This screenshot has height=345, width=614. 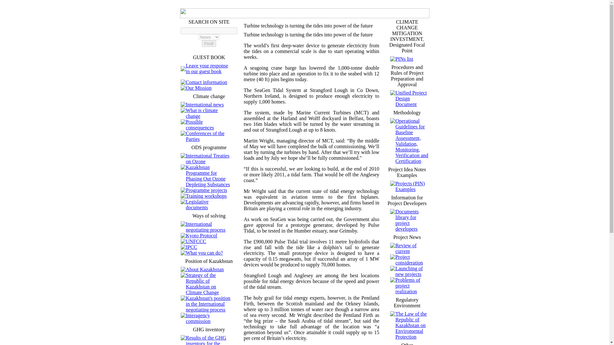 What do you see at coordinates (207, 190) in the screenshot?
I see `Programme projects` at bounding box center [207, 190].